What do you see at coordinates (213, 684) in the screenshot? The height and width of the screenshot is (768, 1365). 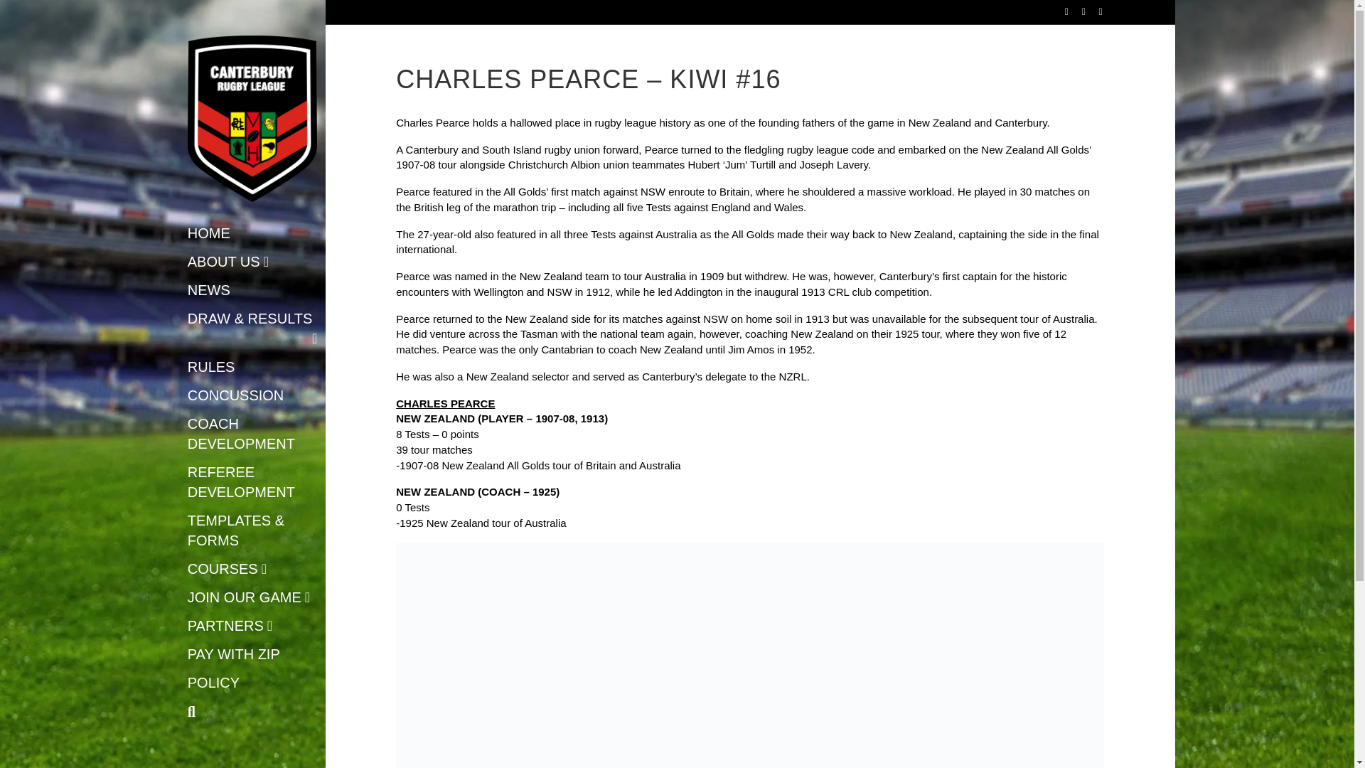 I see `POLICY` at bounding box center [213, 684].